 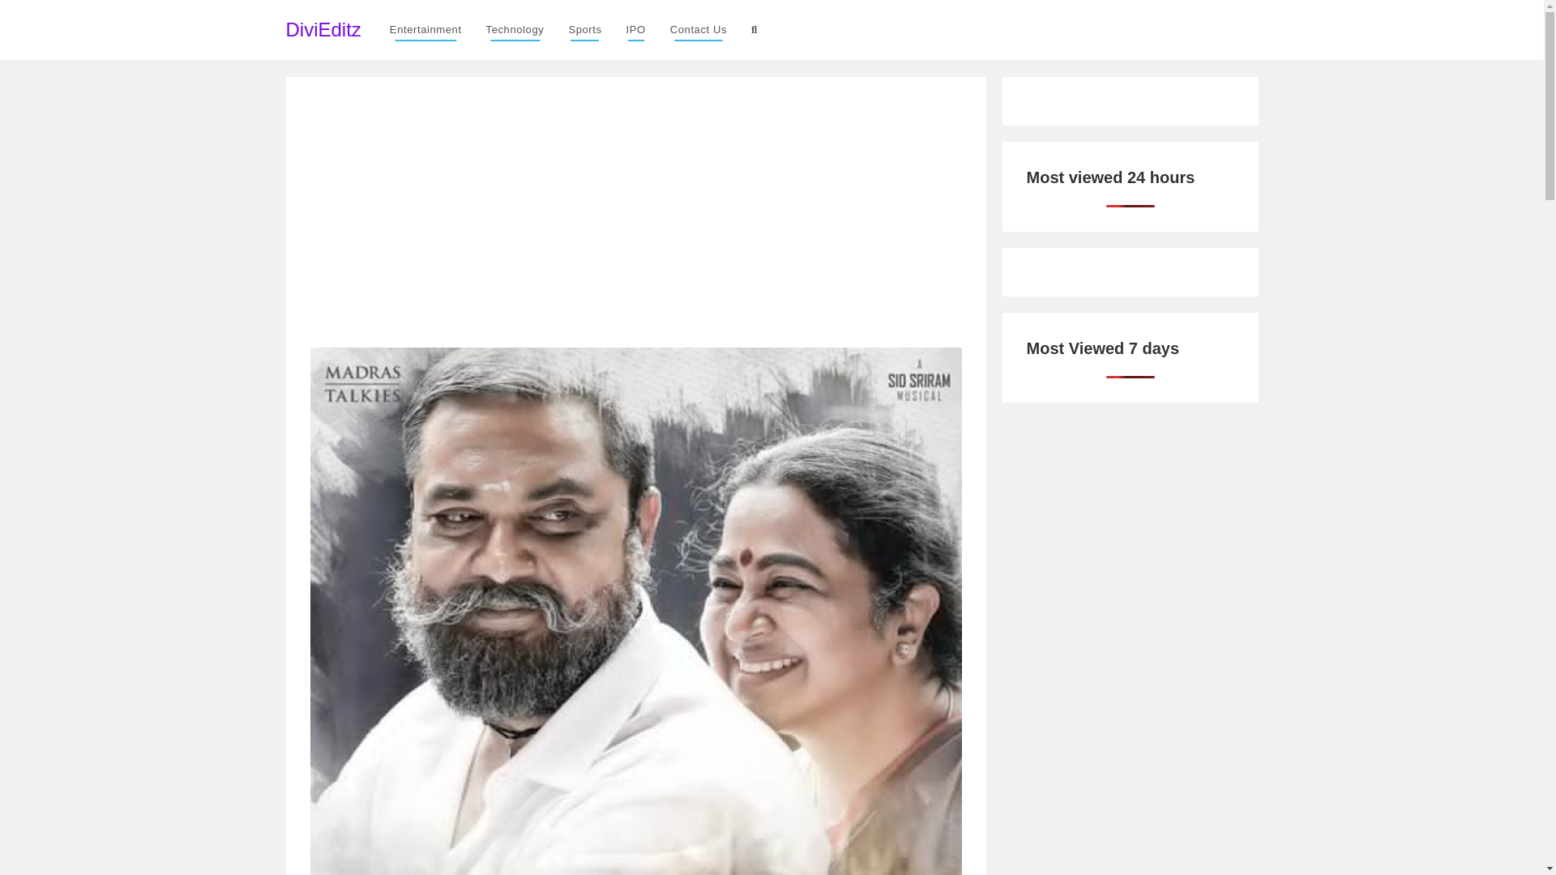 What do you see at coordinates (699, 30) in the screenshot?
I see `Contact Us` at bounding box center [699, 30].